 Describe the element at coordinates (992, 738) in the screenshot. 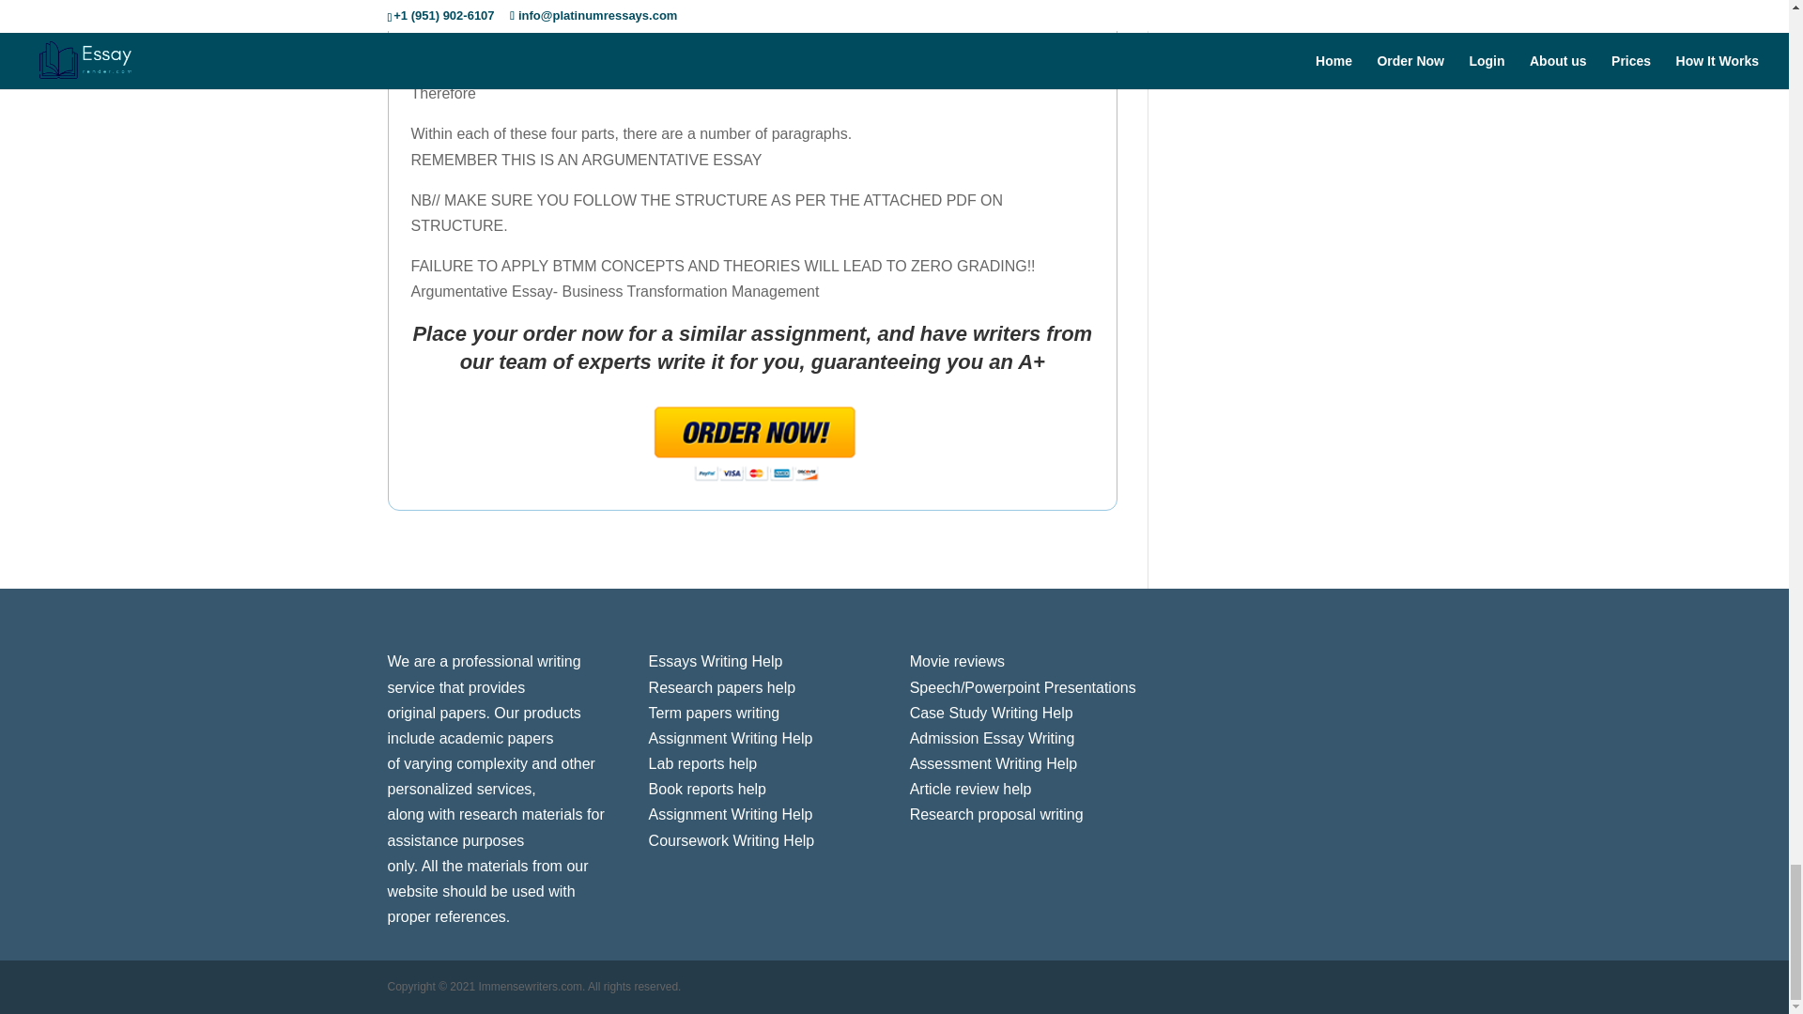

I see `Admission Essay Writing` at that location.